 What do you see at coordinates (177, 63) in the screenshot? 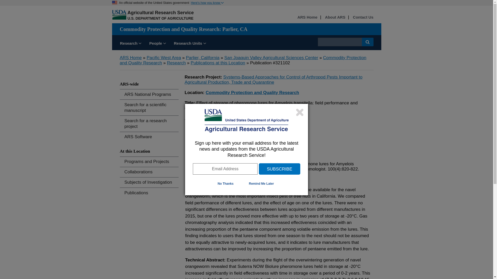
I see `Research` at bounding box center [177, 63].